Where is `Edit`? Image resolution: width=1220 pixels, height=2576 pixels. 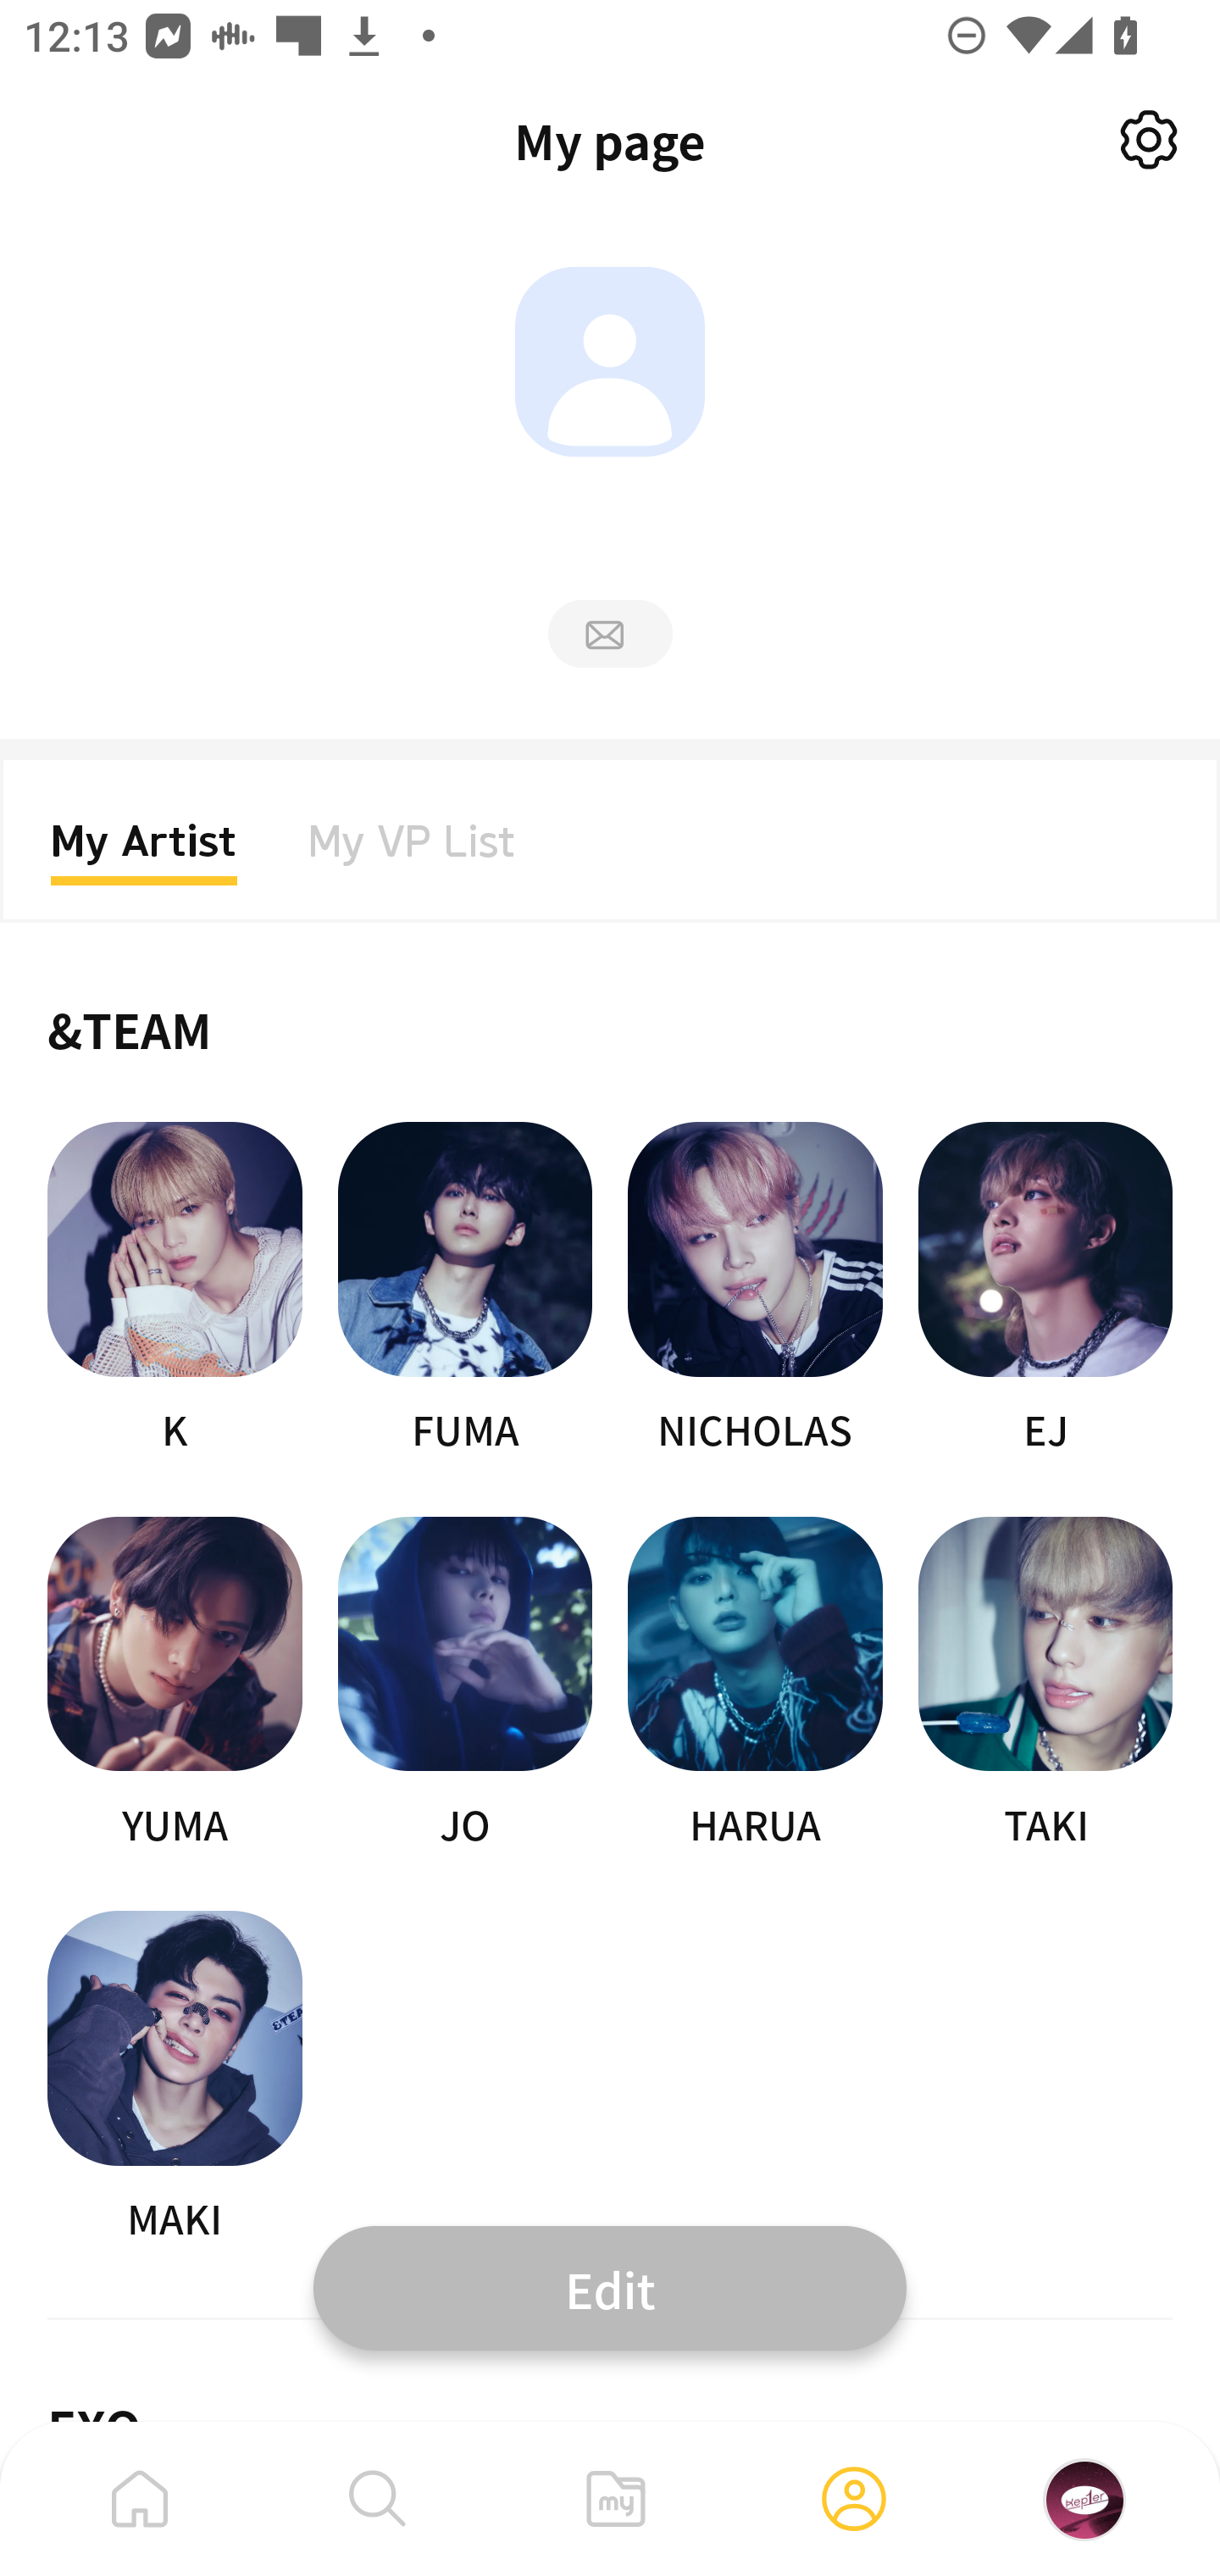
Edit is located at coordinates (610, 2287).